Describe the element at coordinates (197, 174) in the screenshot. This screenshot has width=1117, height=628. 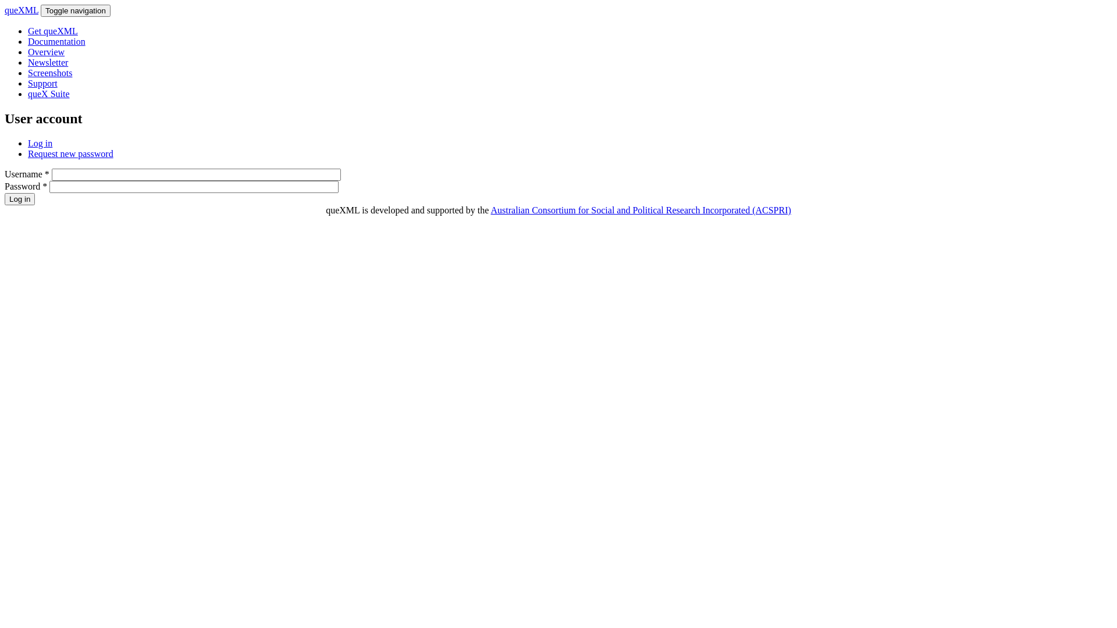
I see `Enter your queXML username.` at that location.